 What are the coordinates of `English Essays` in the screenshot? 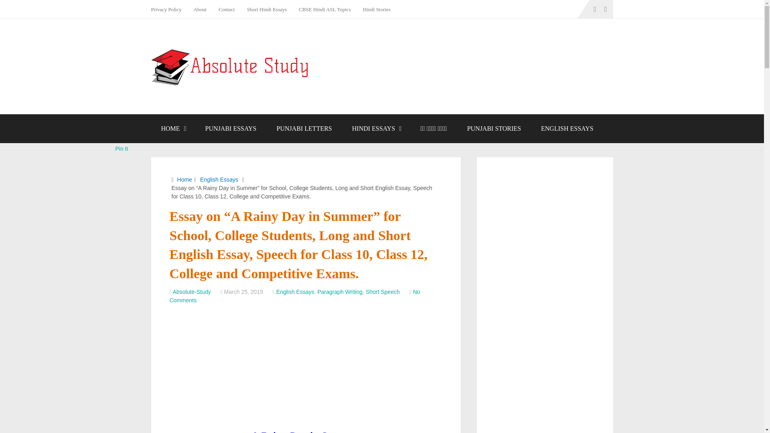 It's located at (295, 292).